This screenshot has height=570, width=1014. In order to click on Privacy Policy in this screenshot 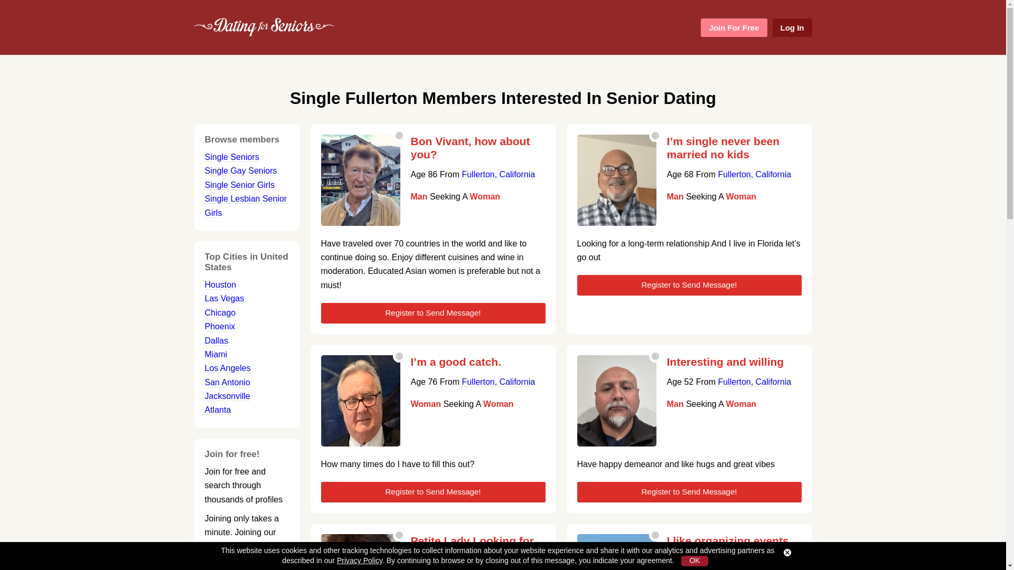, I will do `click(359, 560)`.